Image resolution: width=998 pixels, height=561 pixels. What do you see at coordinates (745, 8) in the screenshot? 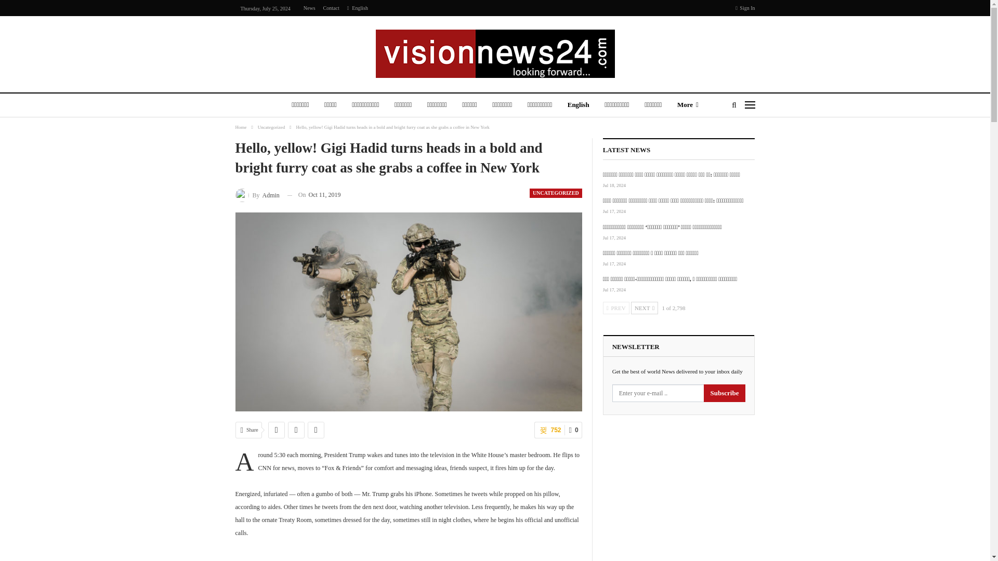
I see `Sign In` at bounding box center [745, 8].